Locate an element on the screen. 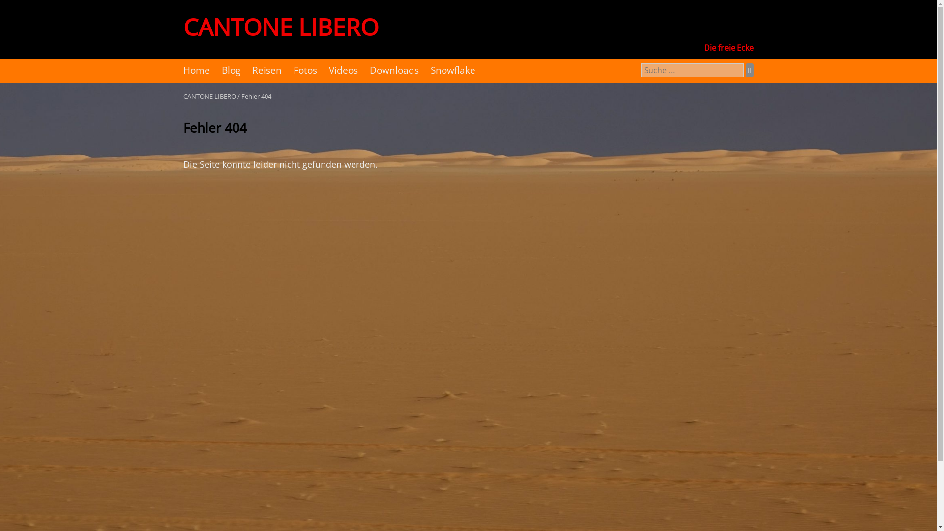 This screenshot has width=944, height=531. Reisen is located at coordinates (266, 71).